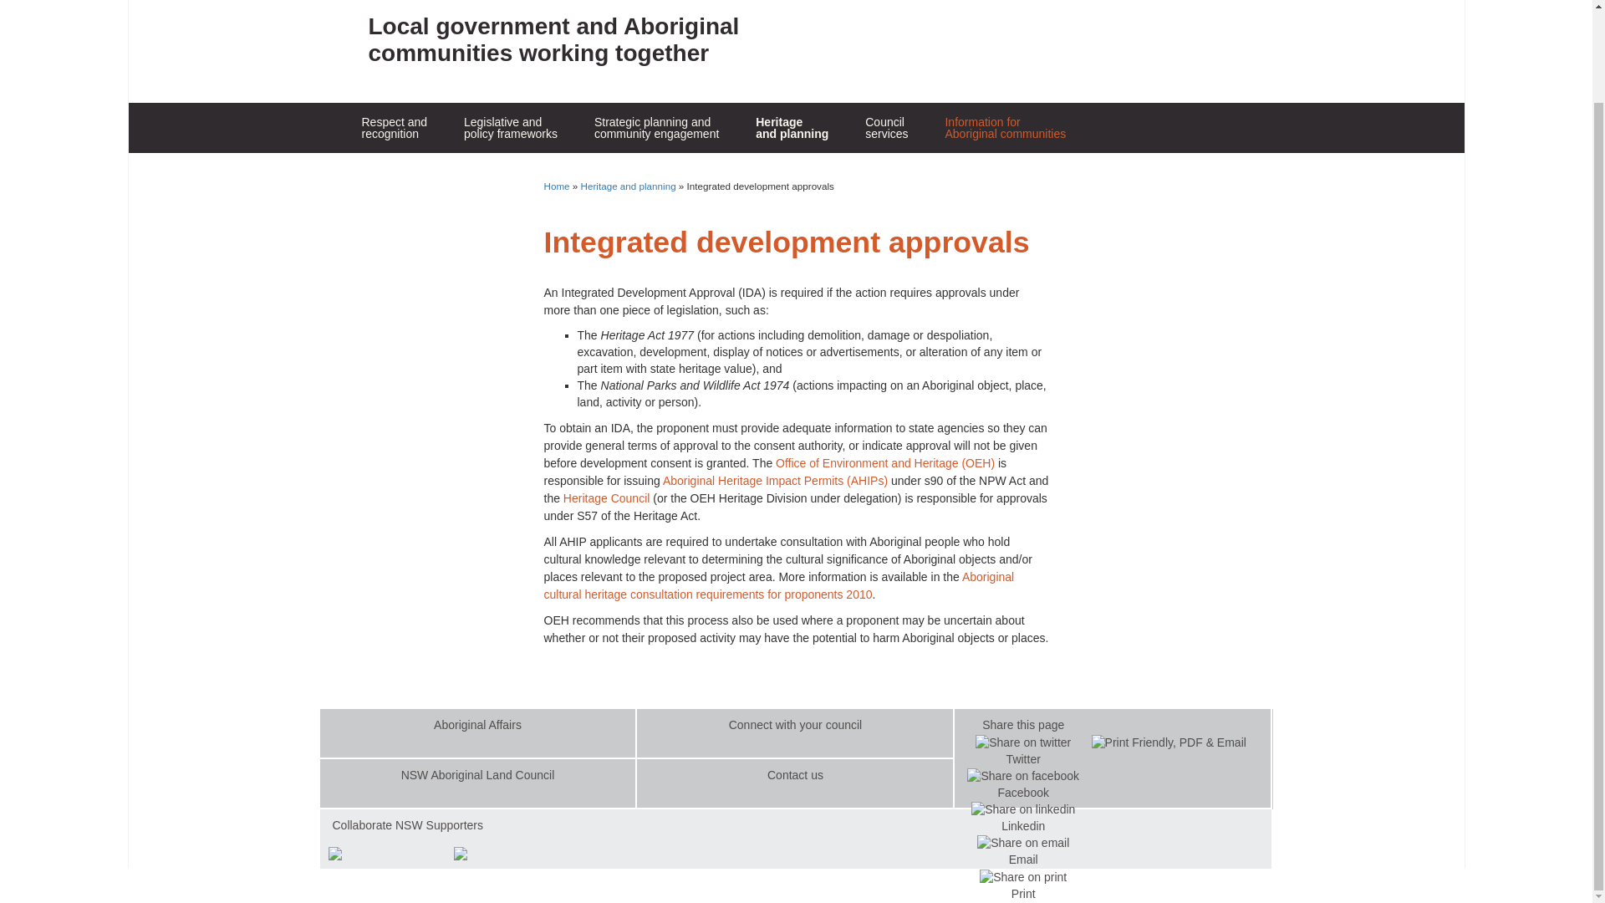  What do you see at coordinates (1009, 171) in the screenshot?
I see `Facebook` at bounding box center [1009, 171].